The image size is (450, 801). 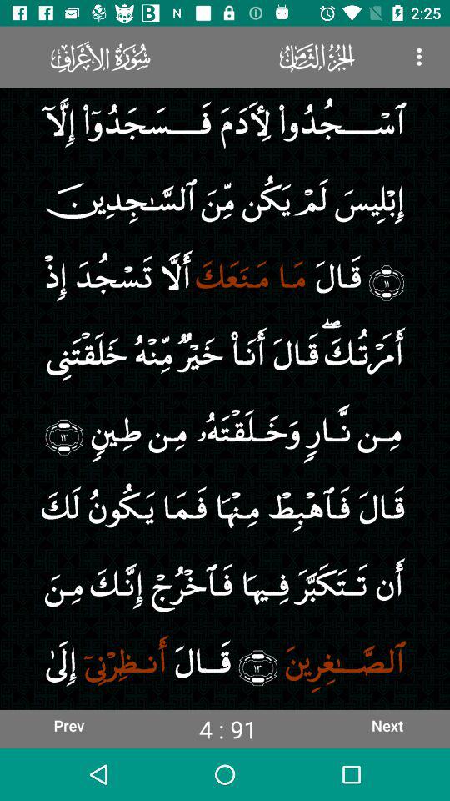 What do you see at coordinates (68, 725) in the screenshot?
I see `tap prev item` at bounding box center [68, 725].